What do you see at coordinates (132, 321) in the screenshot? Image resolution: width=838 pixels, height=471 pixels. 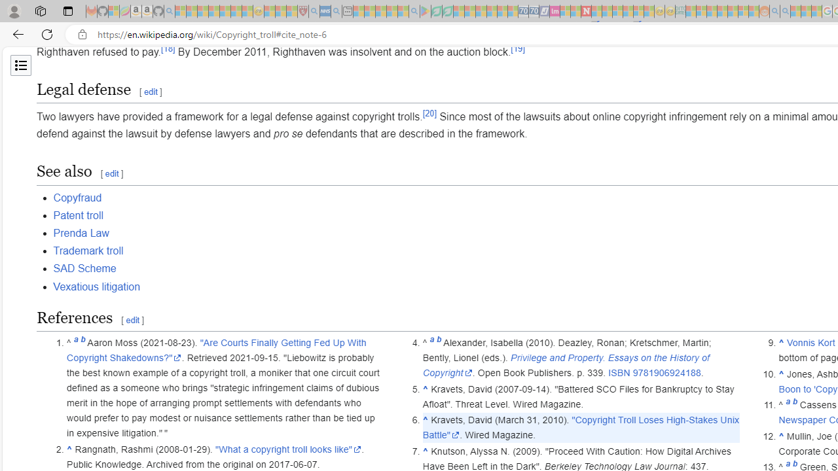 I see `edit` at bounding box center [132, 321].